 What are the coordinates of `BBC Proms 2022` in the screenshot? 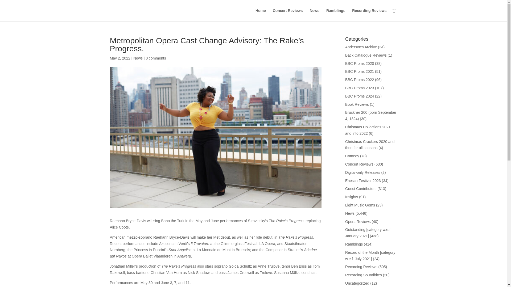 It's located at (360, 79).